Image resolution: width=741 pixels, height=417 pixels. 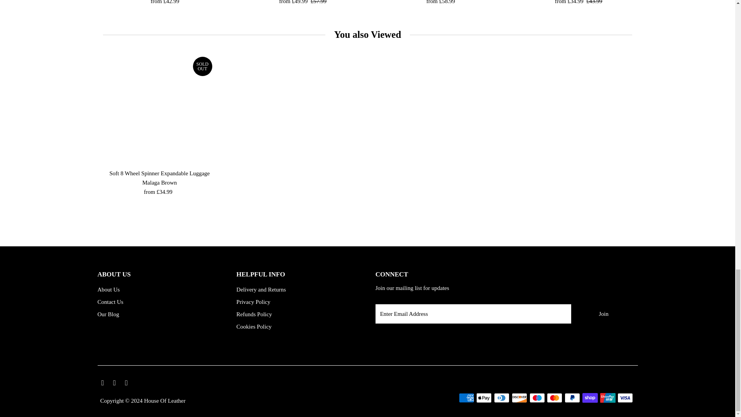 What do you see at coordinates (484, 398) in the screenshot?
I see `Apple Pay` at bounding box center [484, 398].